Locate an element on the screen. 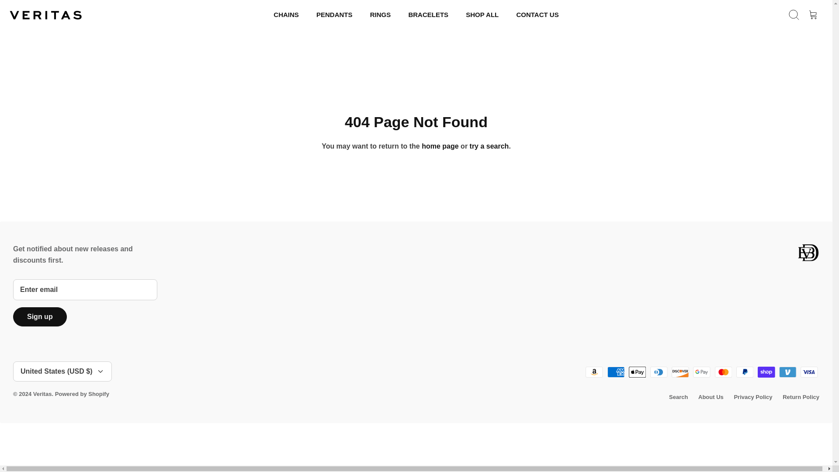  About Us is located at coordinates (711, 397).